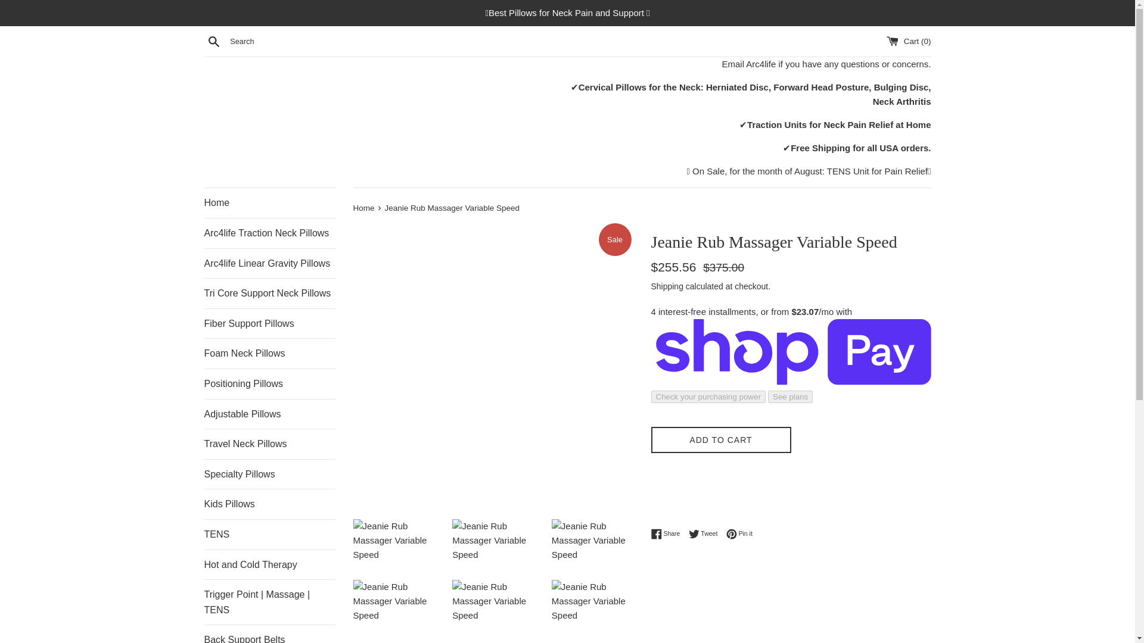 This screenshot has width=1144, height=643. What do you see at coordinates (269, 324) in the screenshot?
I see `Fiber Support Pillows` at bounding box center [269, 324].